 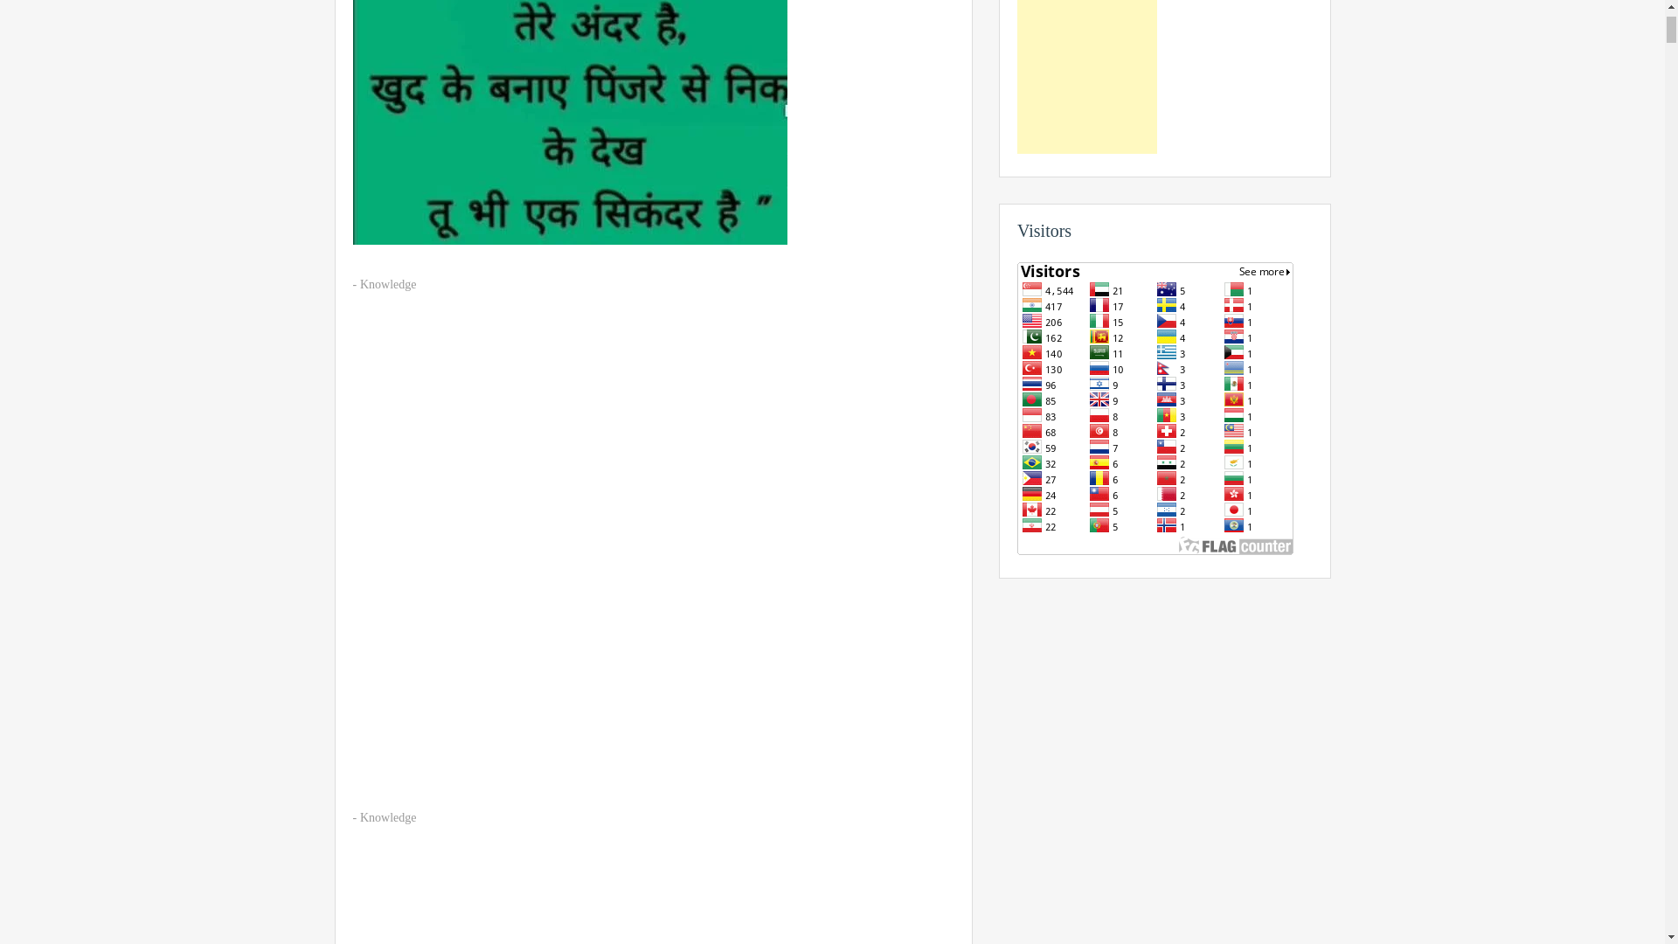 What do you see at coordinates (388, 816) in the screenshot?
I see `Knowledge` at bounding box center [388, 816].